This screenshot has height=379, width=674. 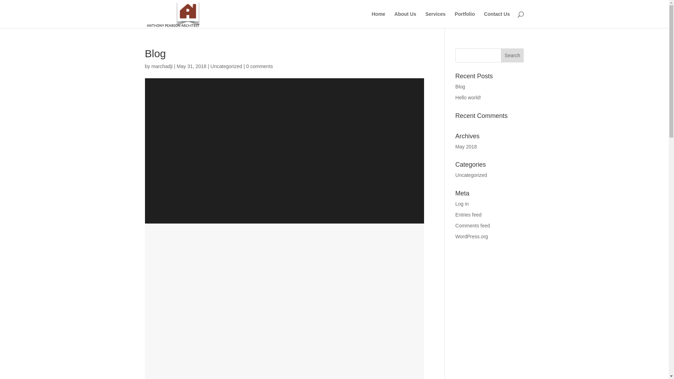 What do you see at coordinates (468, 215) in the screenshot?
I see `Entries feed` at bounding box center [468, 215].